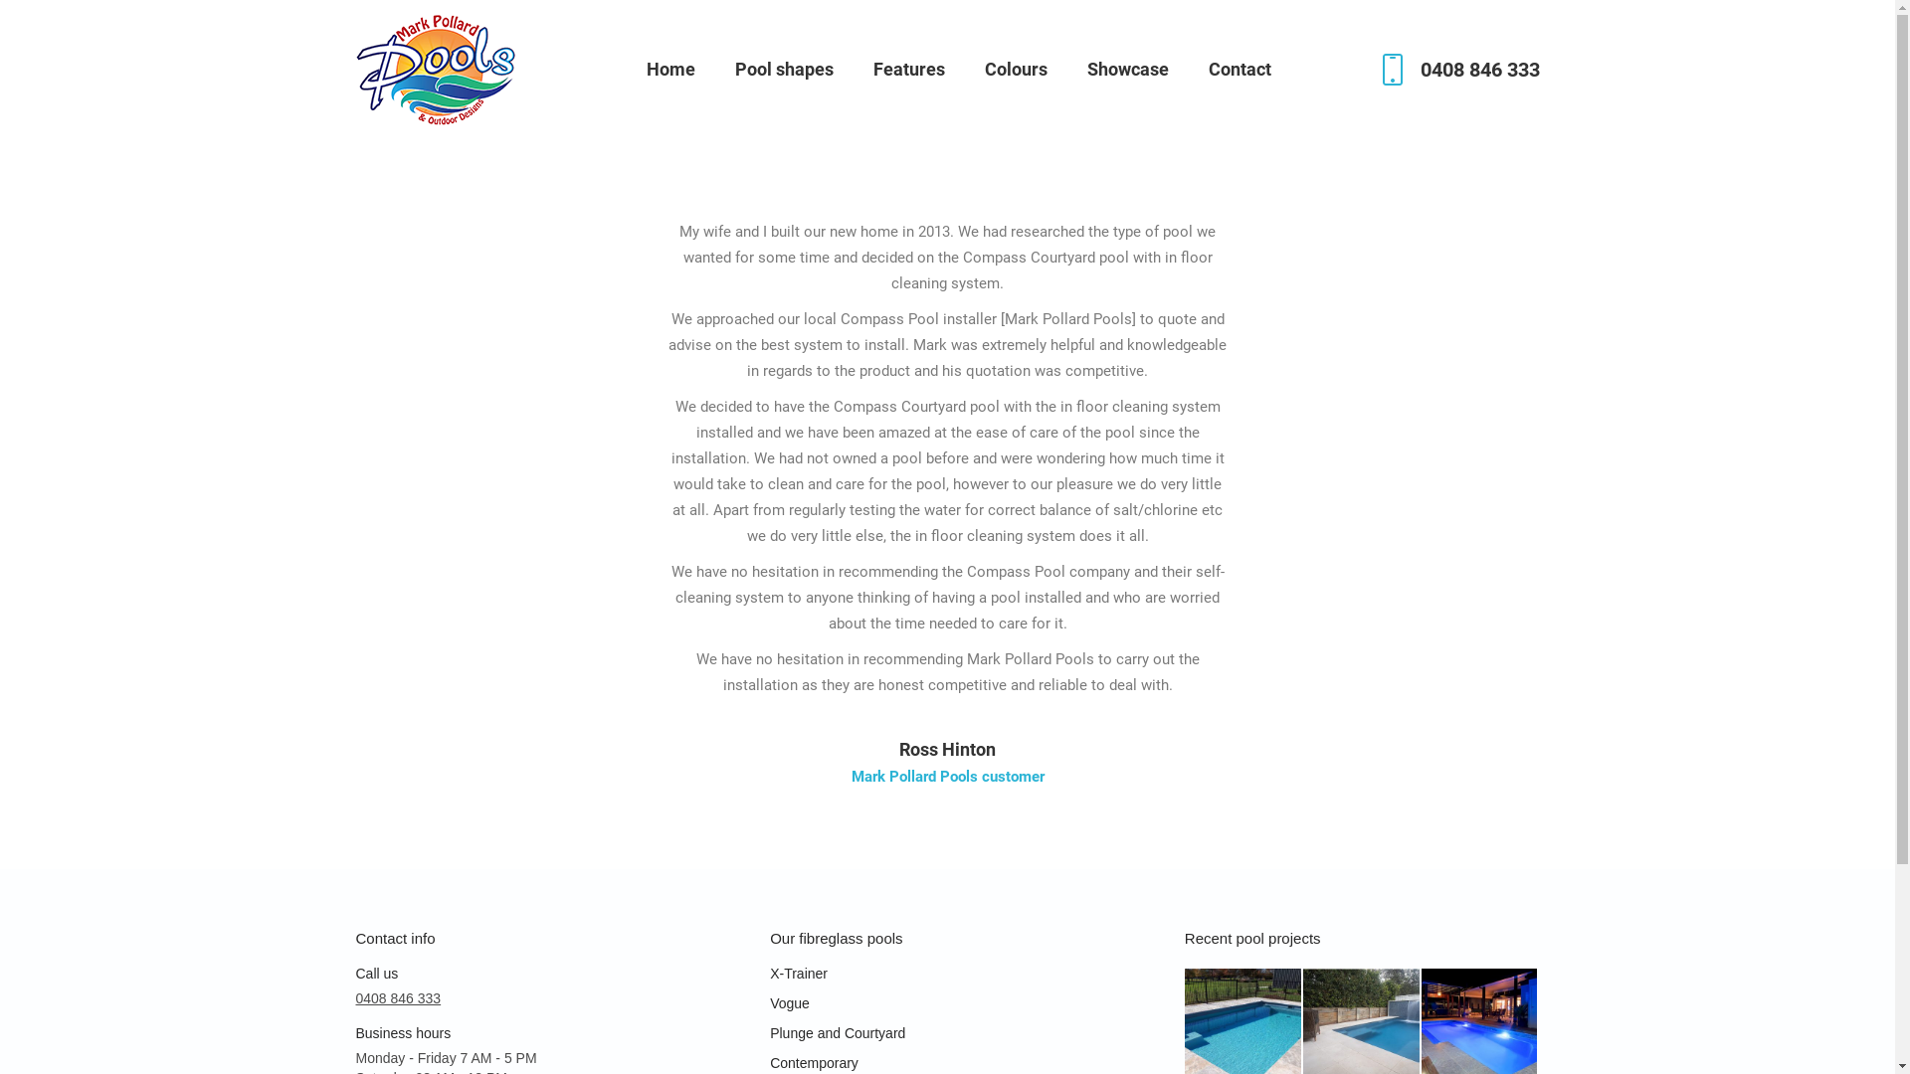 The width and height of the screenshot is (1910, 1074). I want to click on Pool shapes, so click(784, 70).